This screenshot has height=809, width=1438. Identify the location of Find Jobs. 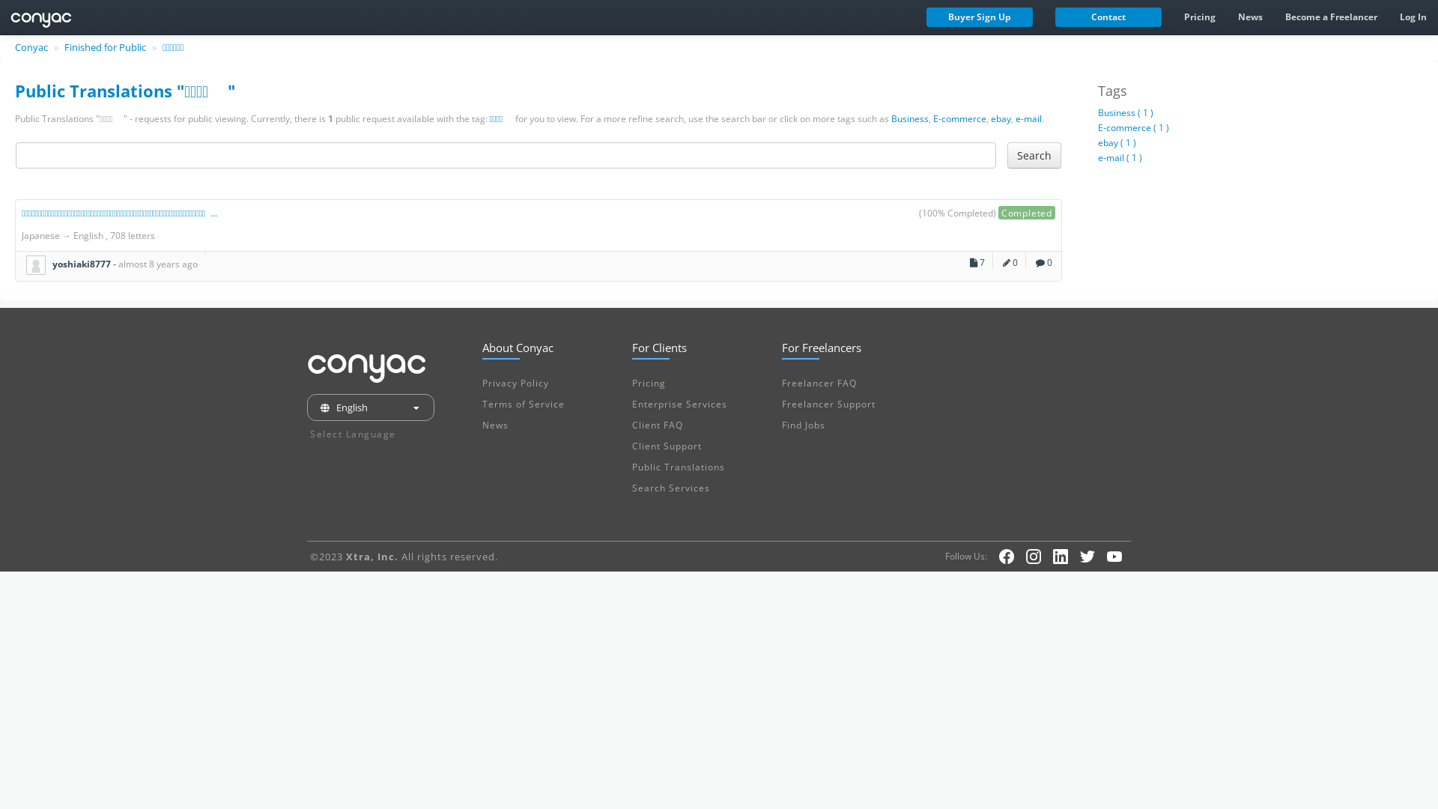
(804, 425).